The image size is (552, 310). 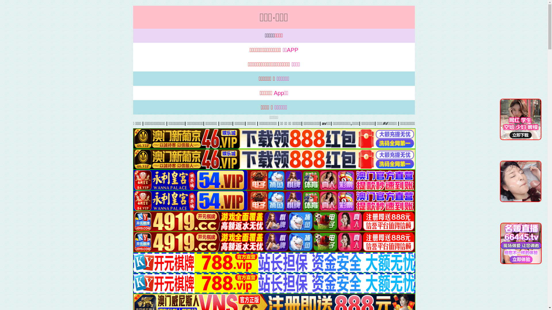 I want to click on |, so click(x=271, y=123).